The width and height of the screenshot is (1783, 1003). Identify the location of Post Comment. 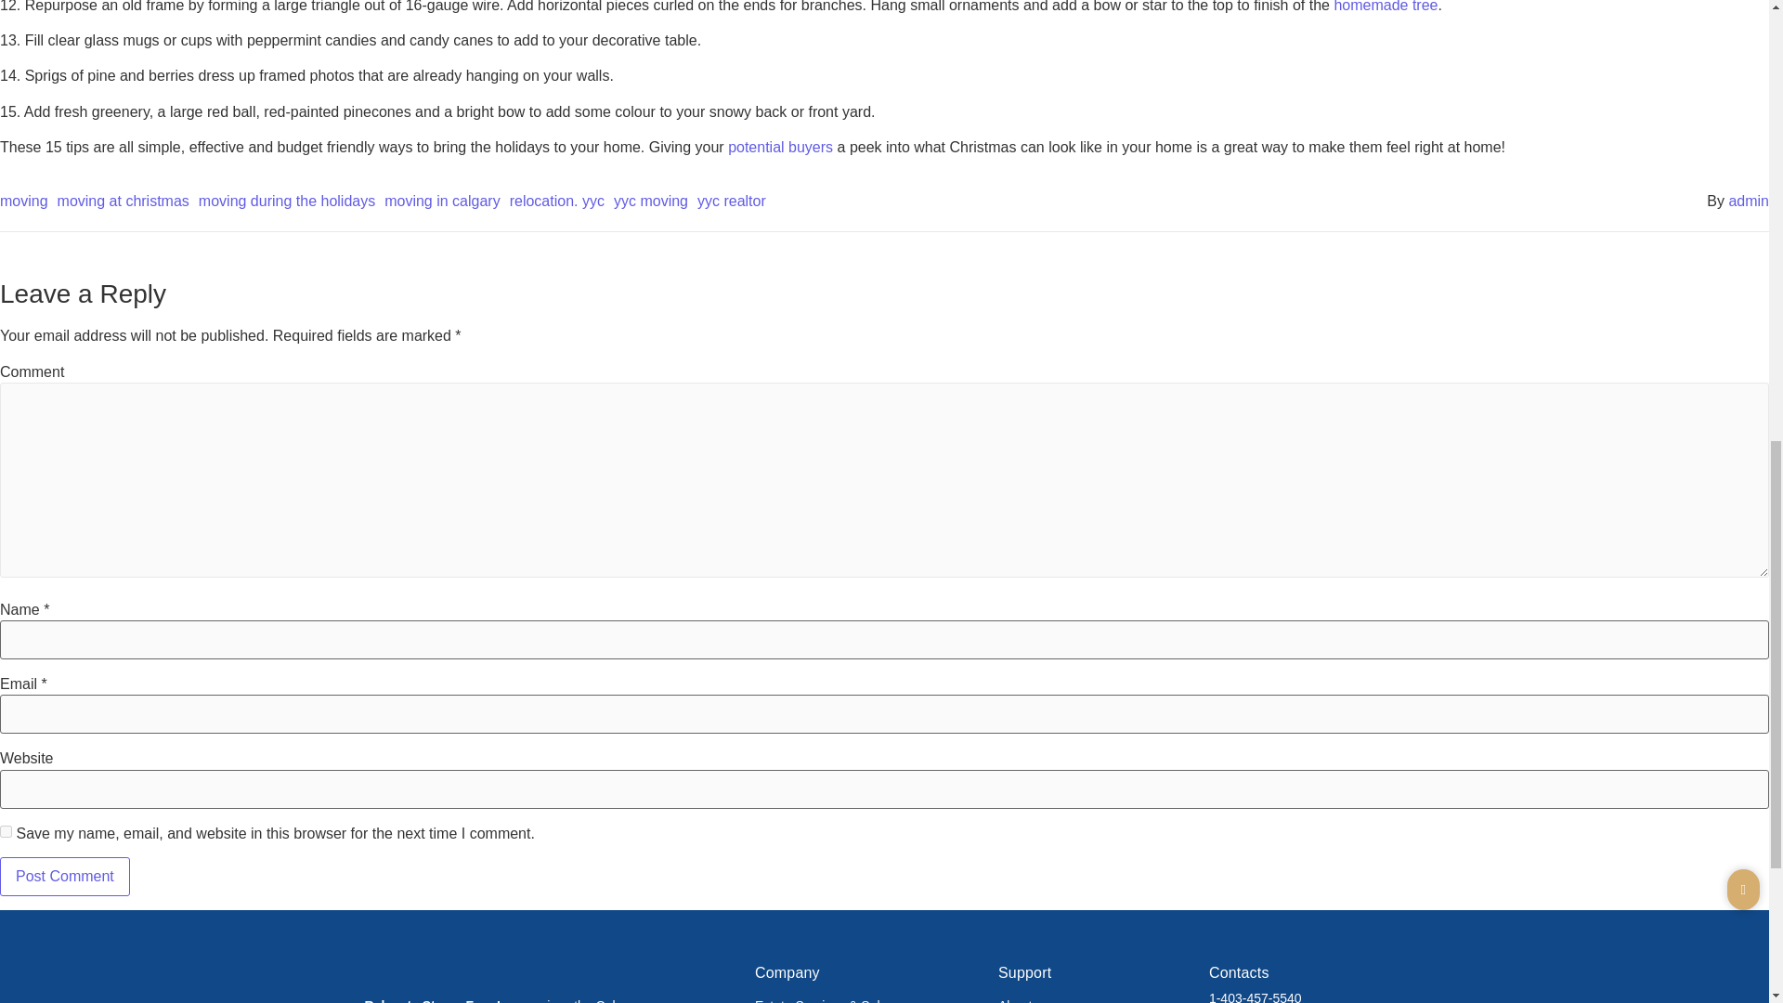
(65, 877).